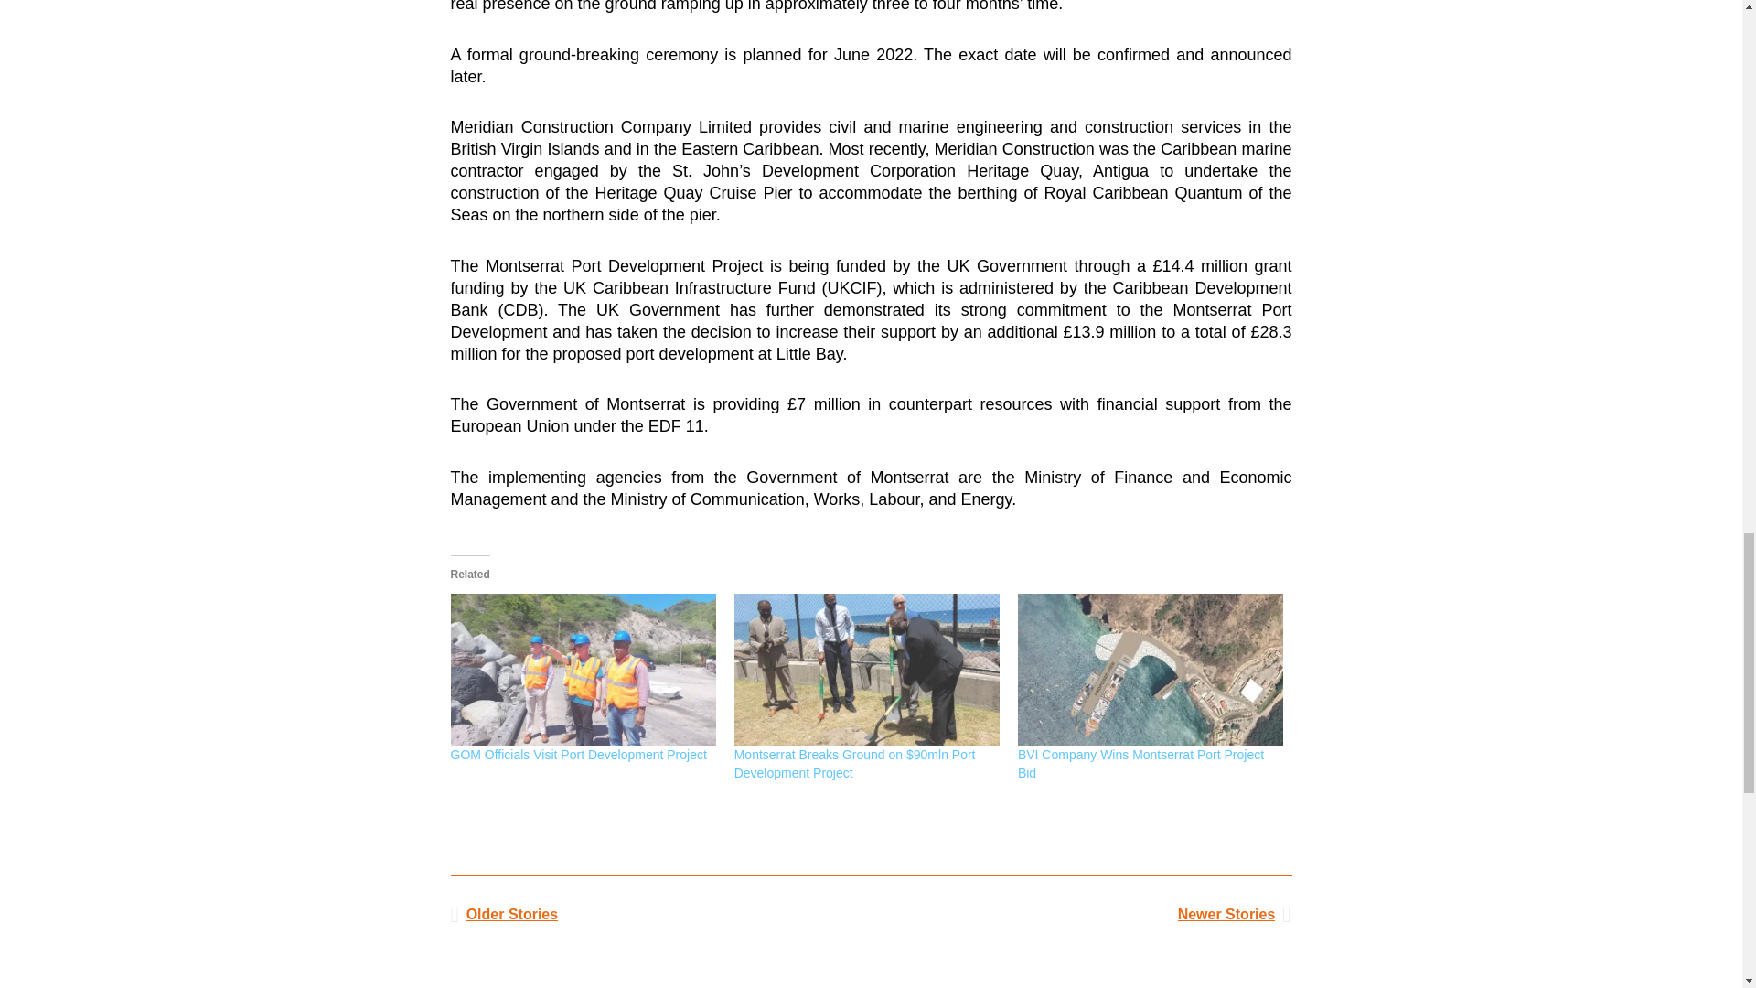 Image resolution: width=1756 pixels, height=988 pixels. Describe the element at coordinates (1141, 763) in the screenshot. I see `BVI Company Wins Montserrat Port Project Bid` at that location.